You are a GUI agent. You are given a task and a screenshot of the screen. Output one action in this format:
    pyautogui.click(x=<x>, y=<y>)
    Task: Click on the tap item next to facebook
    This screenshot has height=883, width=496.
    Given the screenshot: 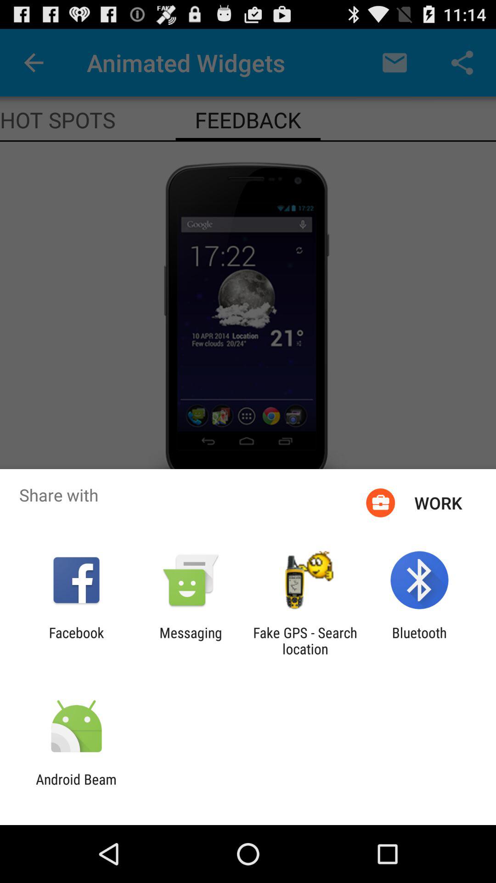 What is the action you would take?
    pyautogui.click(x=191, y=641)
    